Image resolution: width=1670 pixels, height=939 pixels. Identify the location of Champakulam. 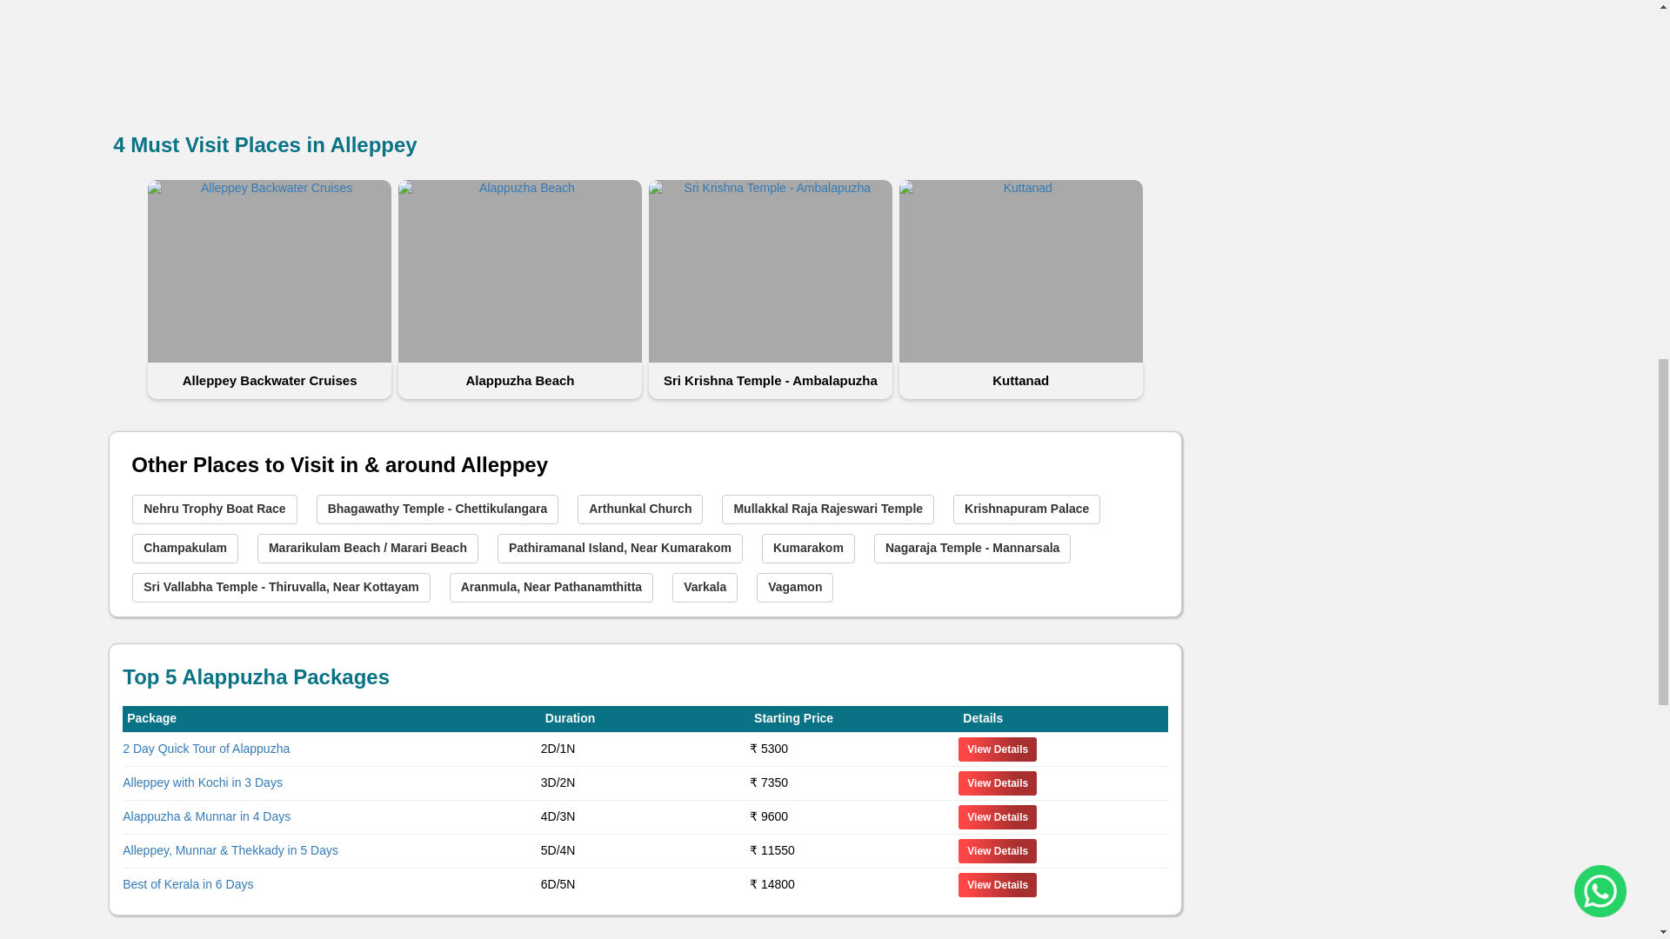
(184, 549).